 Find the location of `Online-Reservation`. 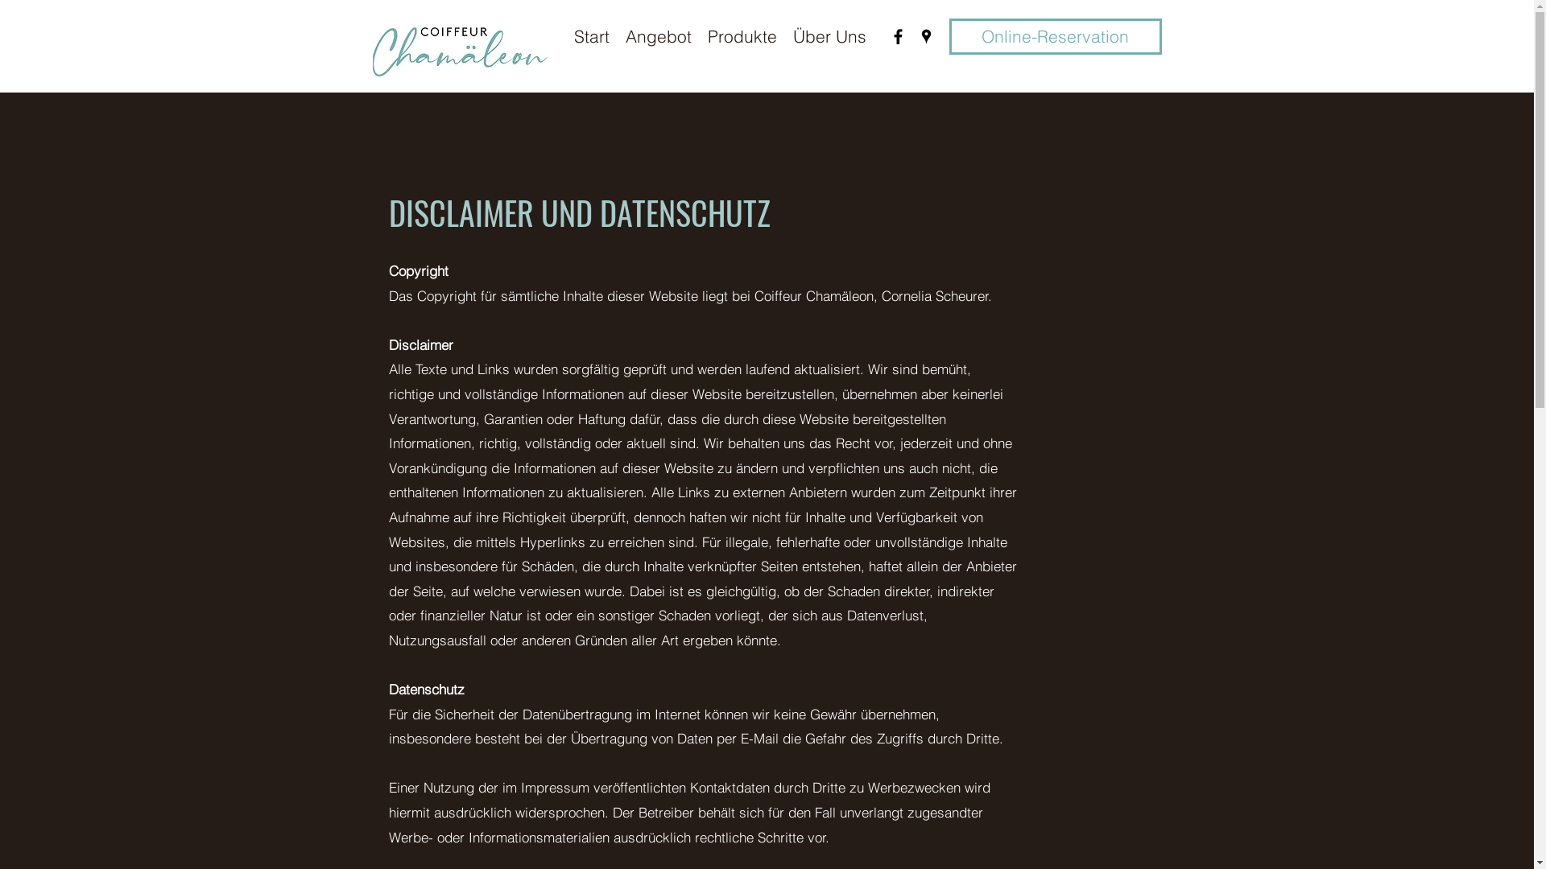

Online-Reservation is located at coordinates (1055, 37).